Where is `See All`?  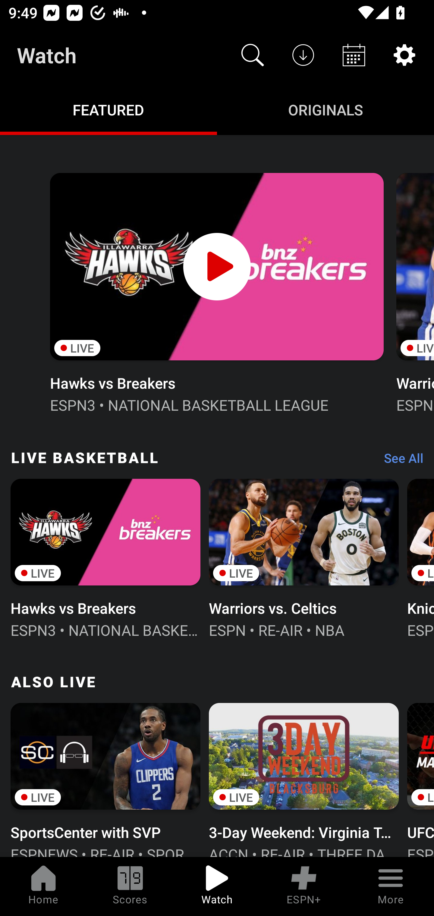 See All is located at coordinates (399, 460).